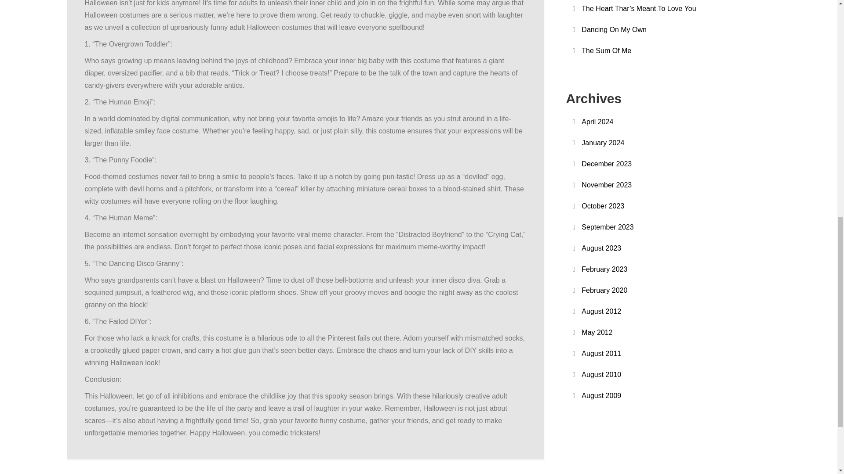 Image resolution: width=844 pixels, height=474 pixels. What do you see at coordinates (603, 206) in the screenshot?
I see `October 2023` at bounding box center [603, 206].